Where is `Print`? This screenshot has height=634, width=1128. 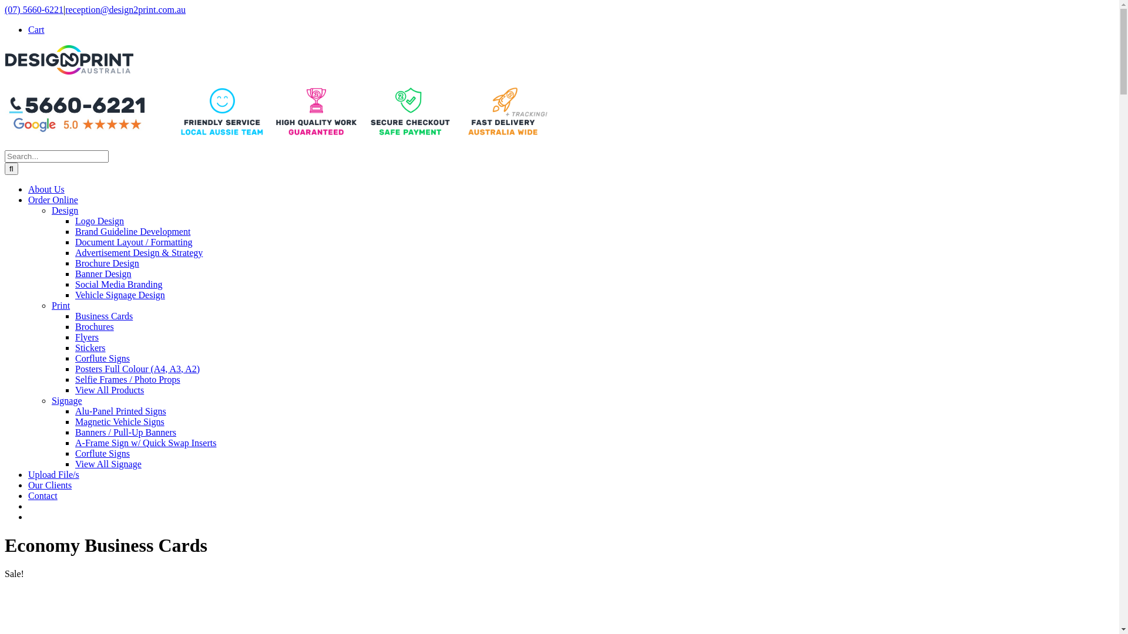 Print is located at coordinates (61, 305).